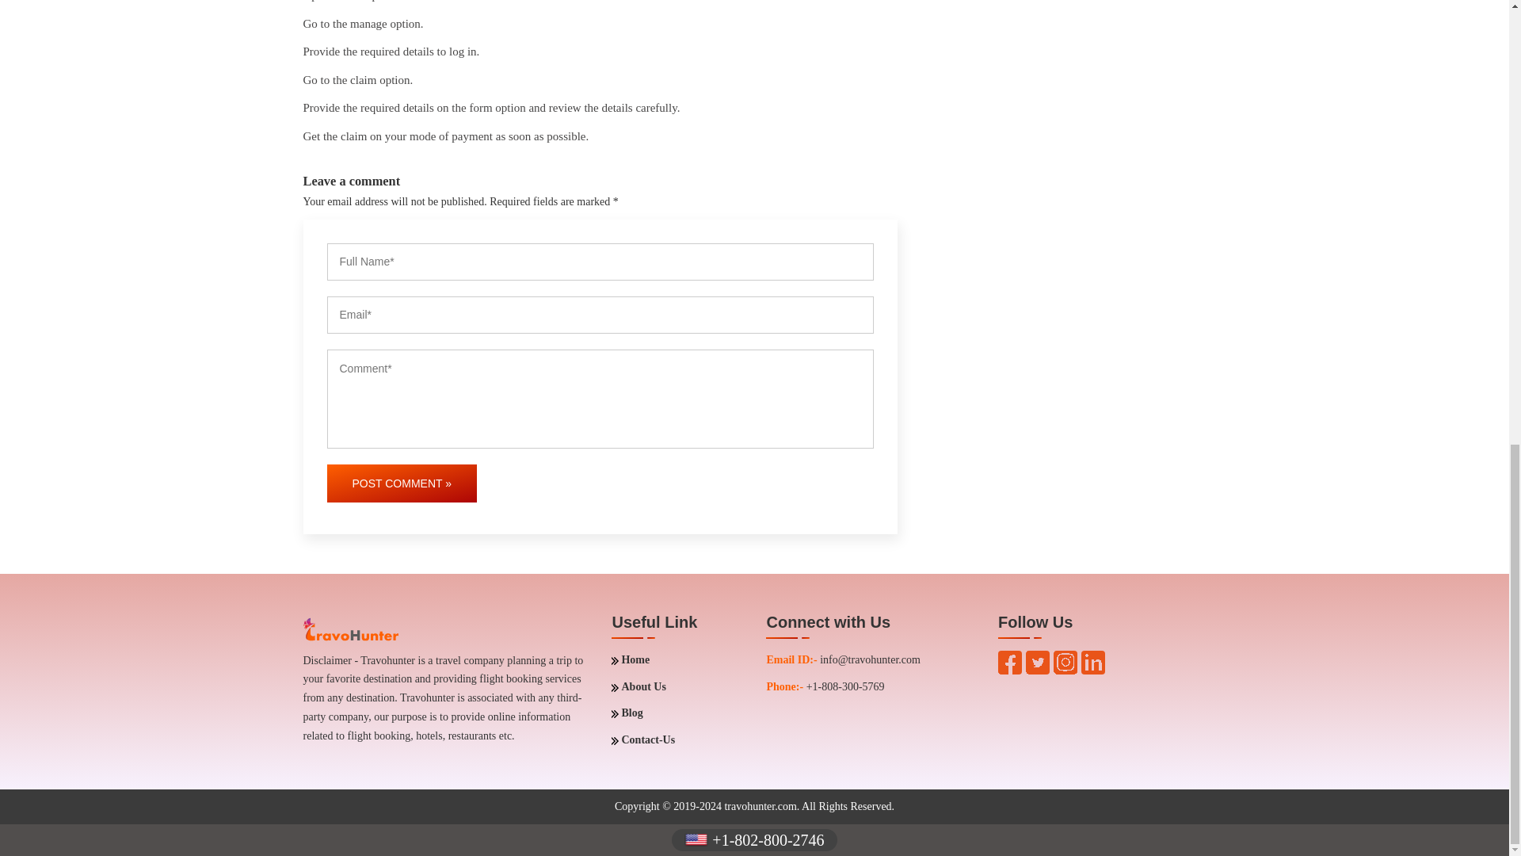 The image size is (1521, 856). Describe the element at coordinates (630, 659) in the screenshot. I see `Home` at that location.